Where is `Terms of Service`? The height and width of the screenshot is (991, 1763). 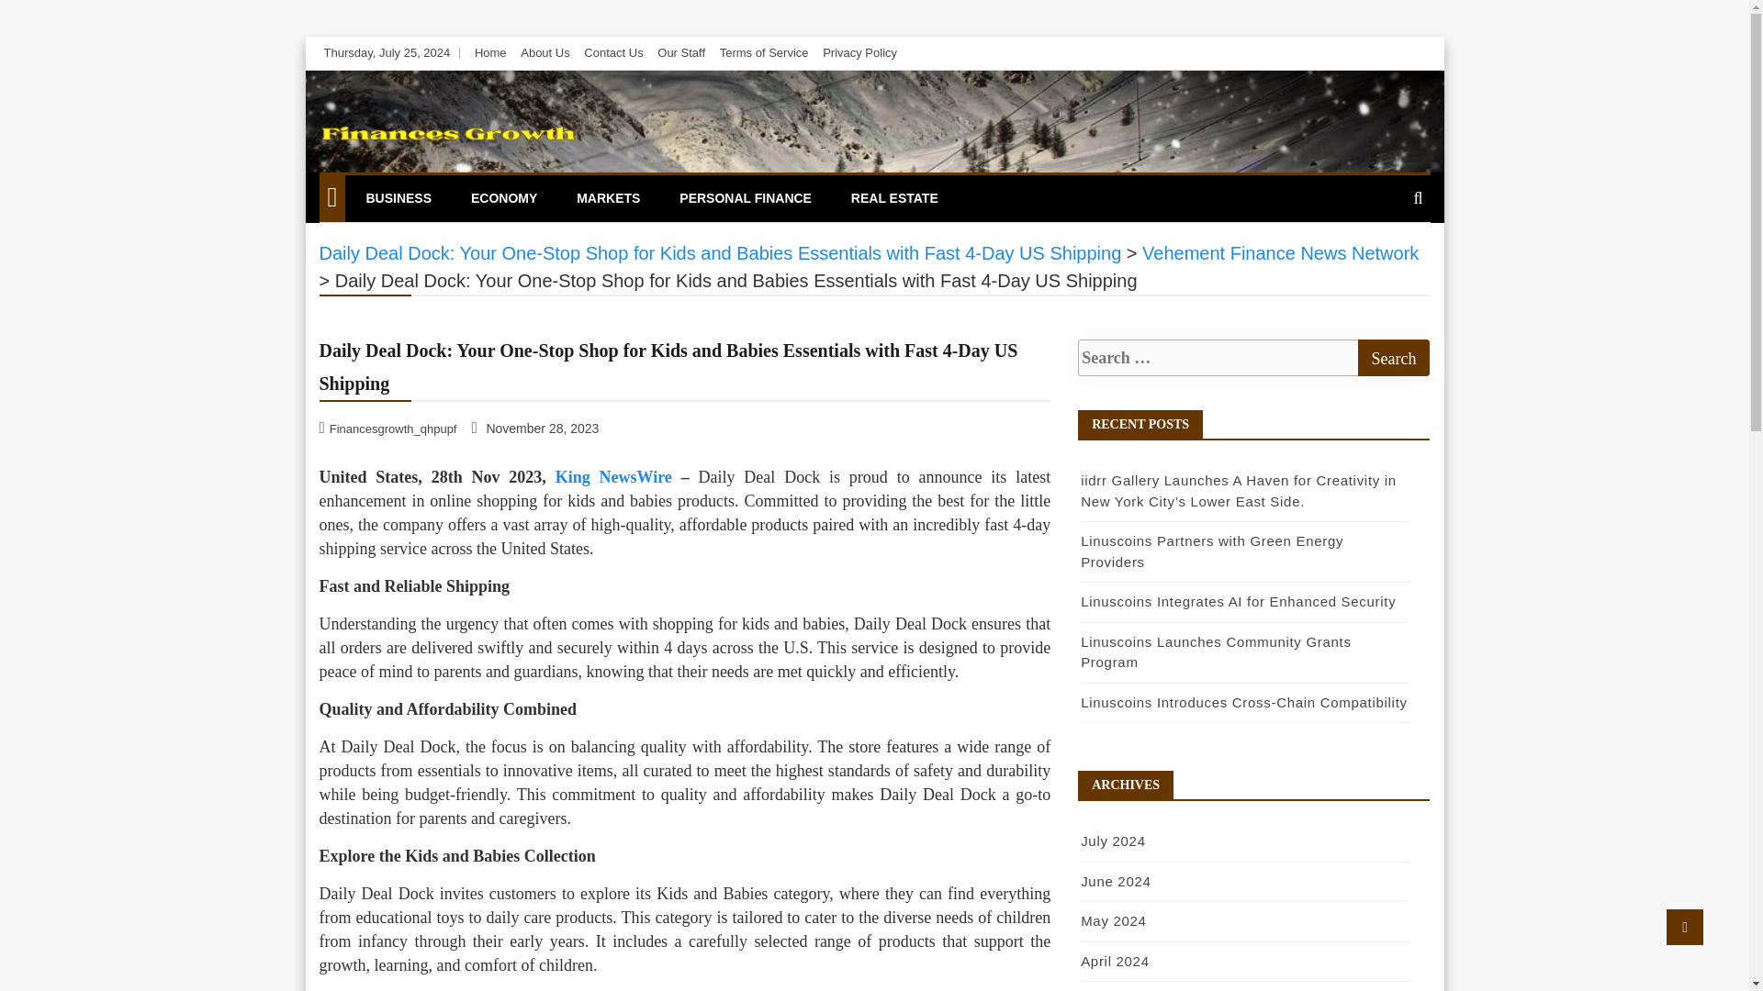
Terms of Service is located at coordinates (764, 51).